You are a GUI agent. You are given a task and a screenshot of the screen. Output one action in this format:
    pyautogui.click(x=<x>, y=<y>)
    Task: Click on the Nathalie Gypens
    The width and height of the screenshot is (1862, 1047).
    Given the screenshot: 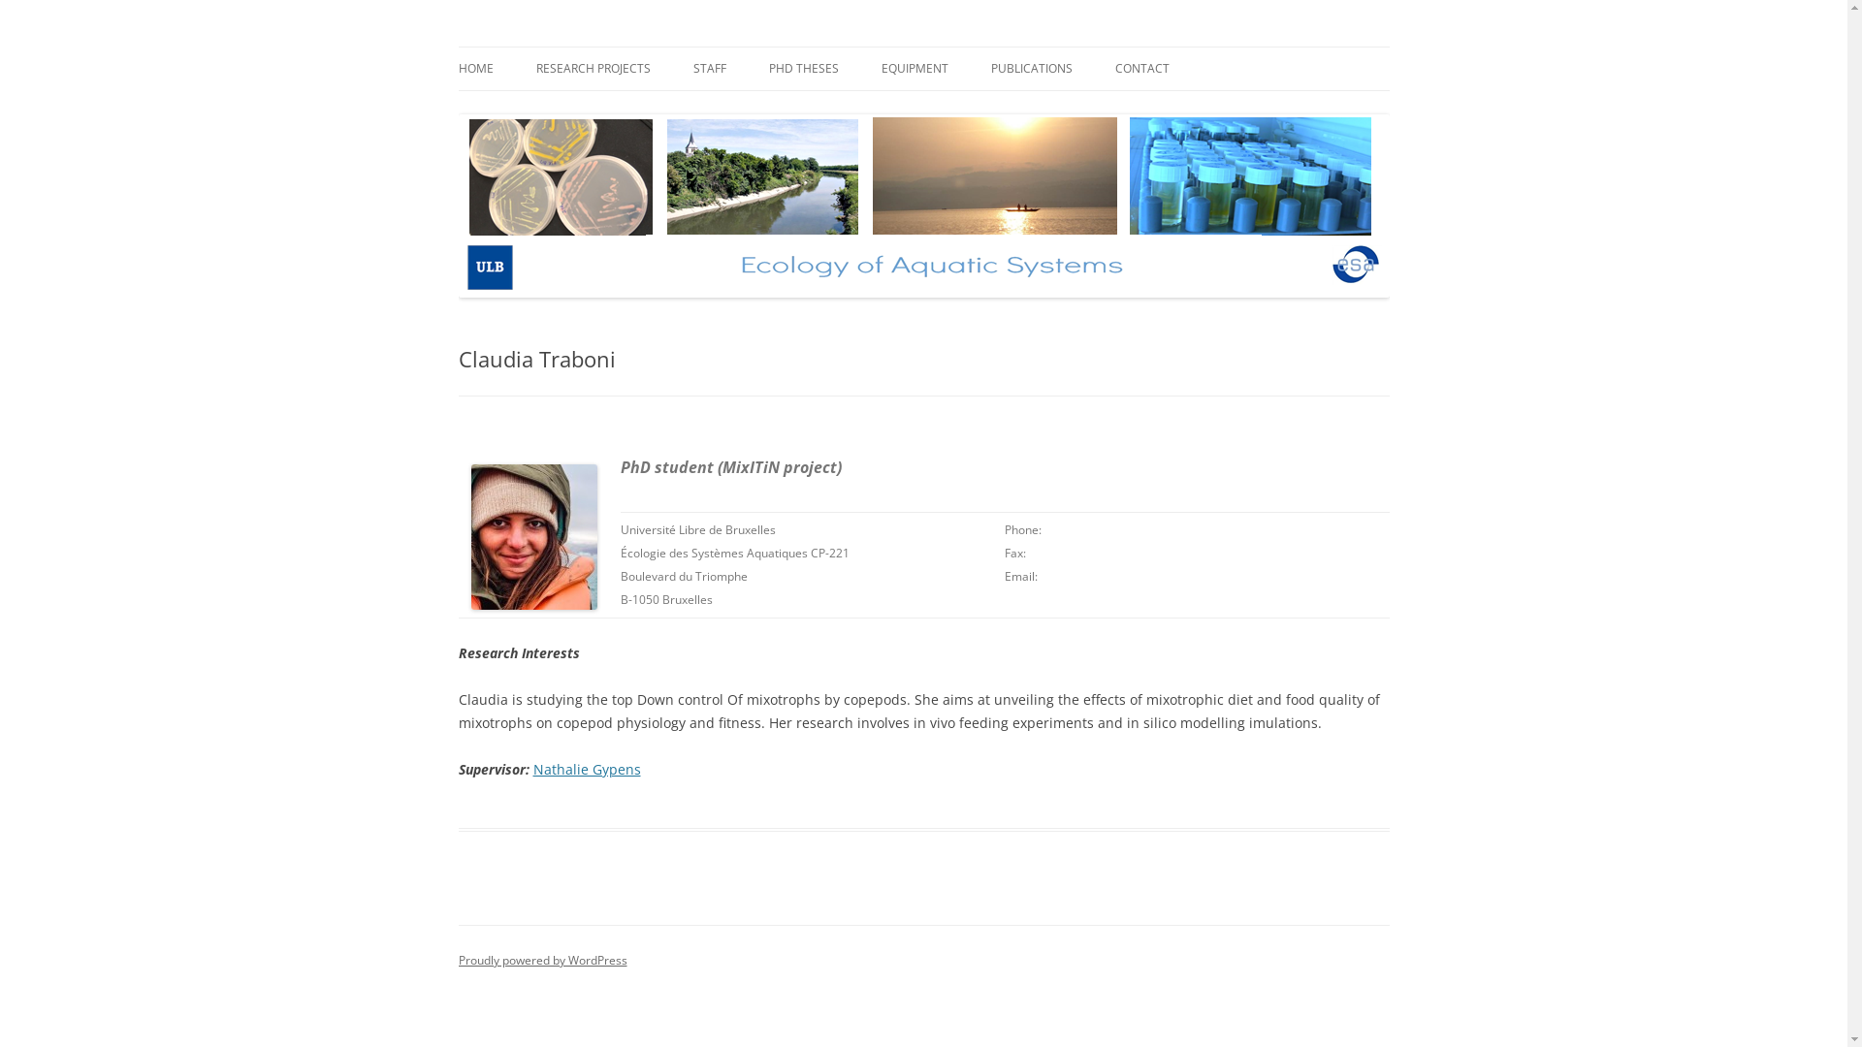 What is the action you would take?
    pyautogui.click(x=588, y=770)
    